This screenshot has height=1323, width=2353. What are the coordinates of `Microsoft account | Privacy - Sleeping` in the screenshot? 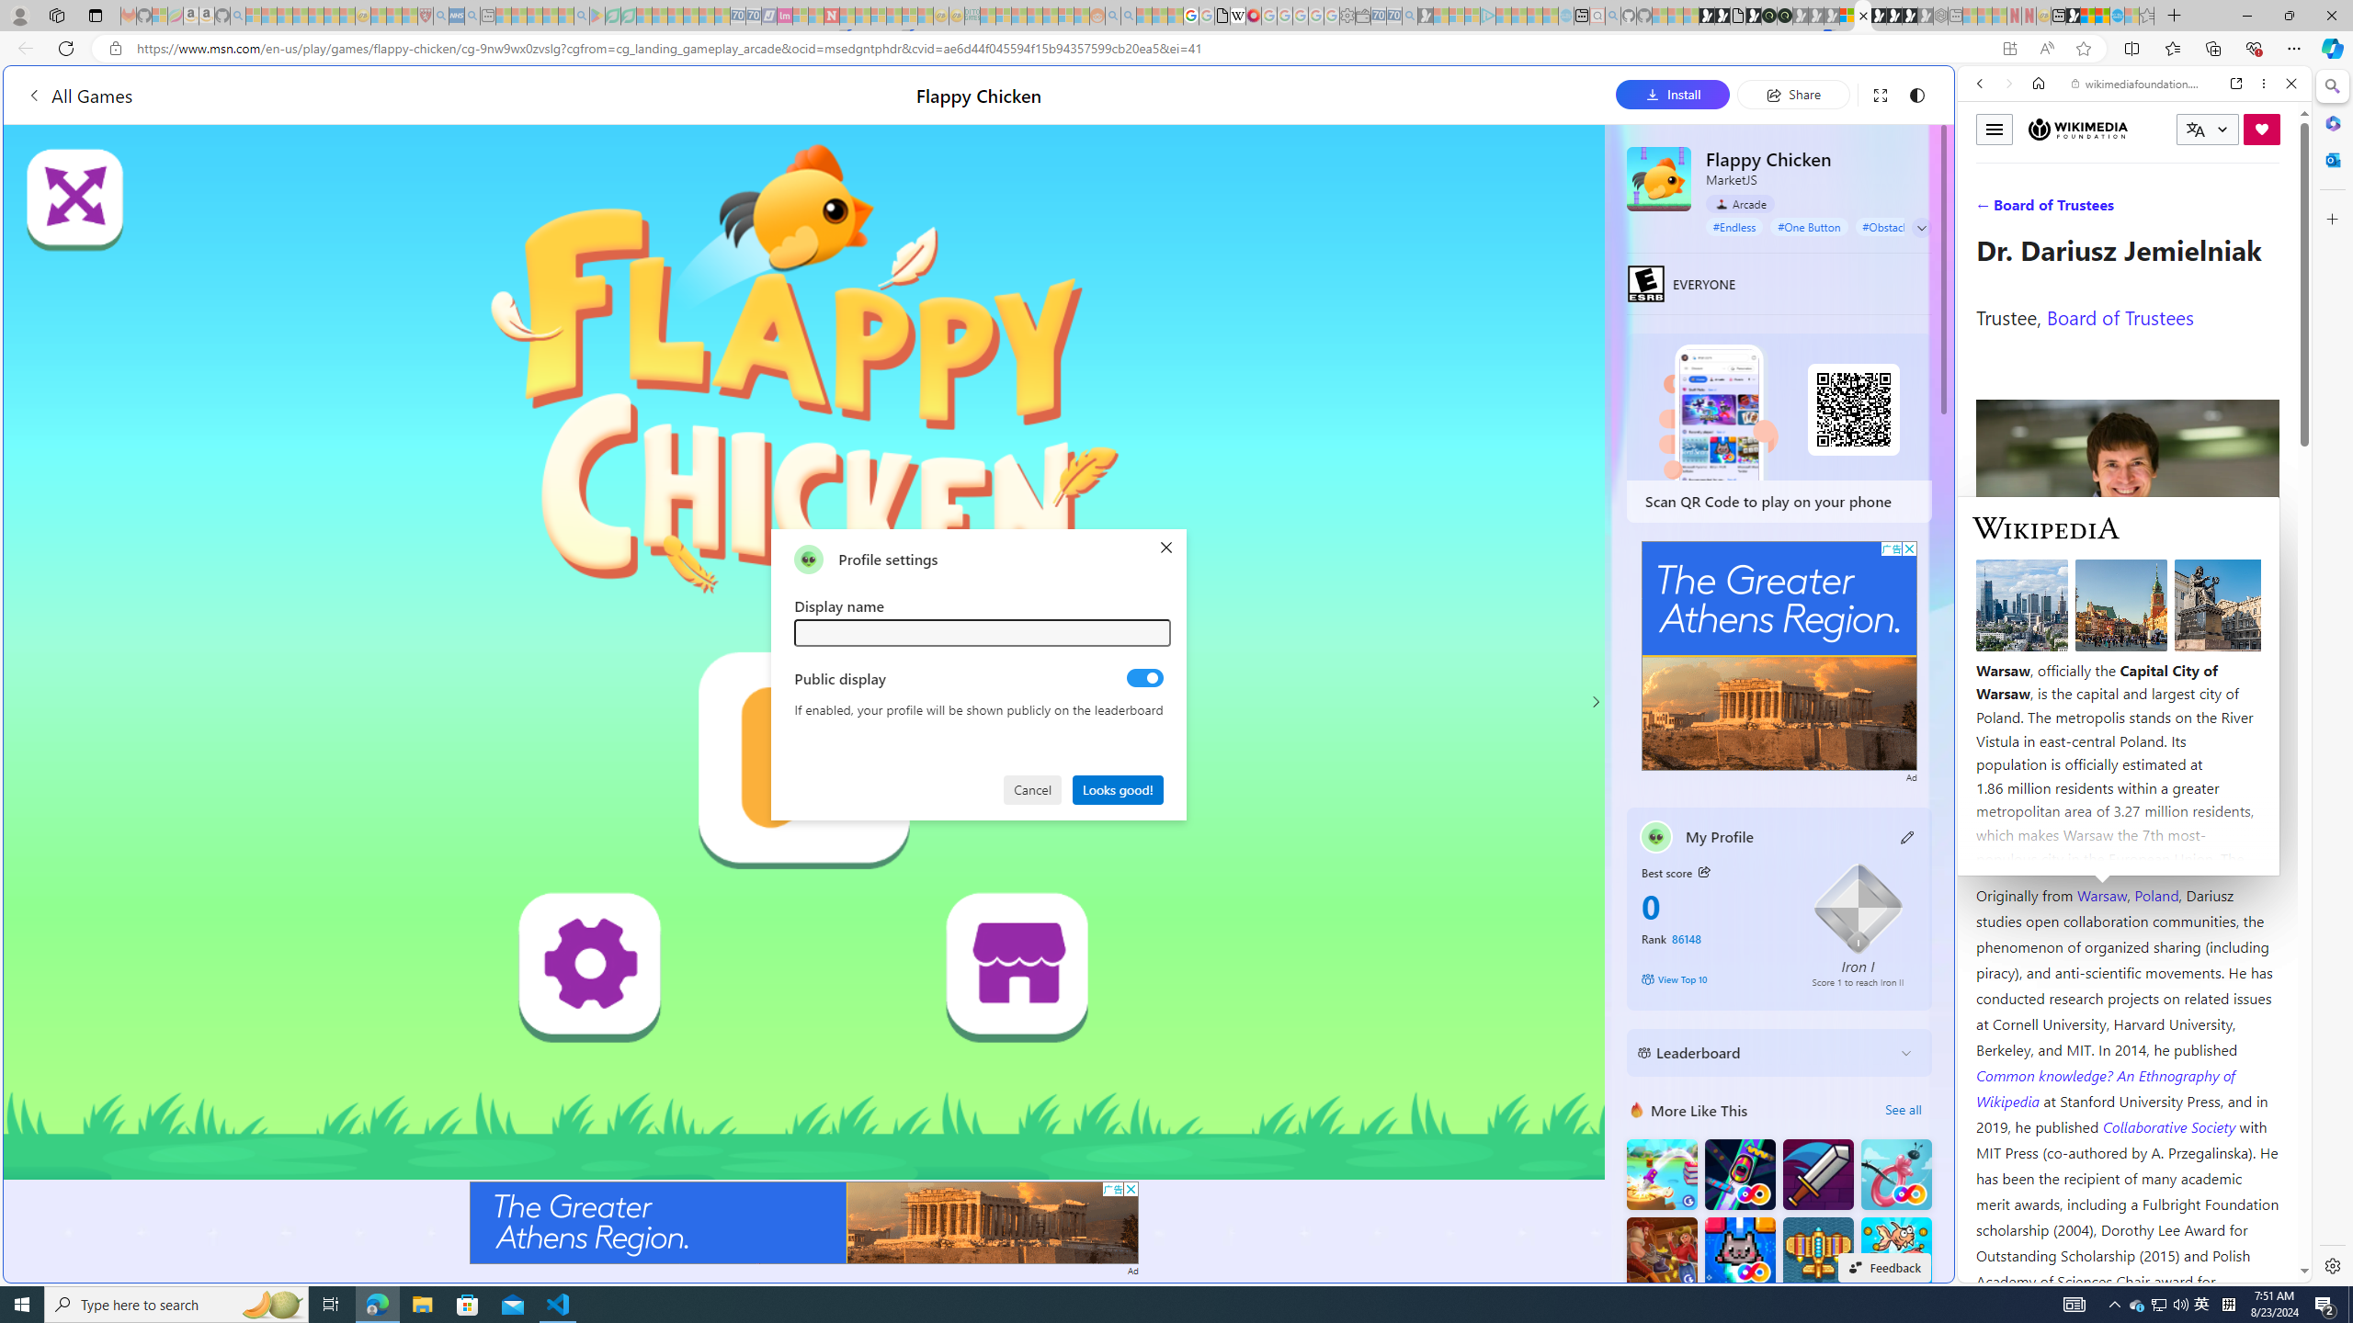 It's located at (1471, 16).